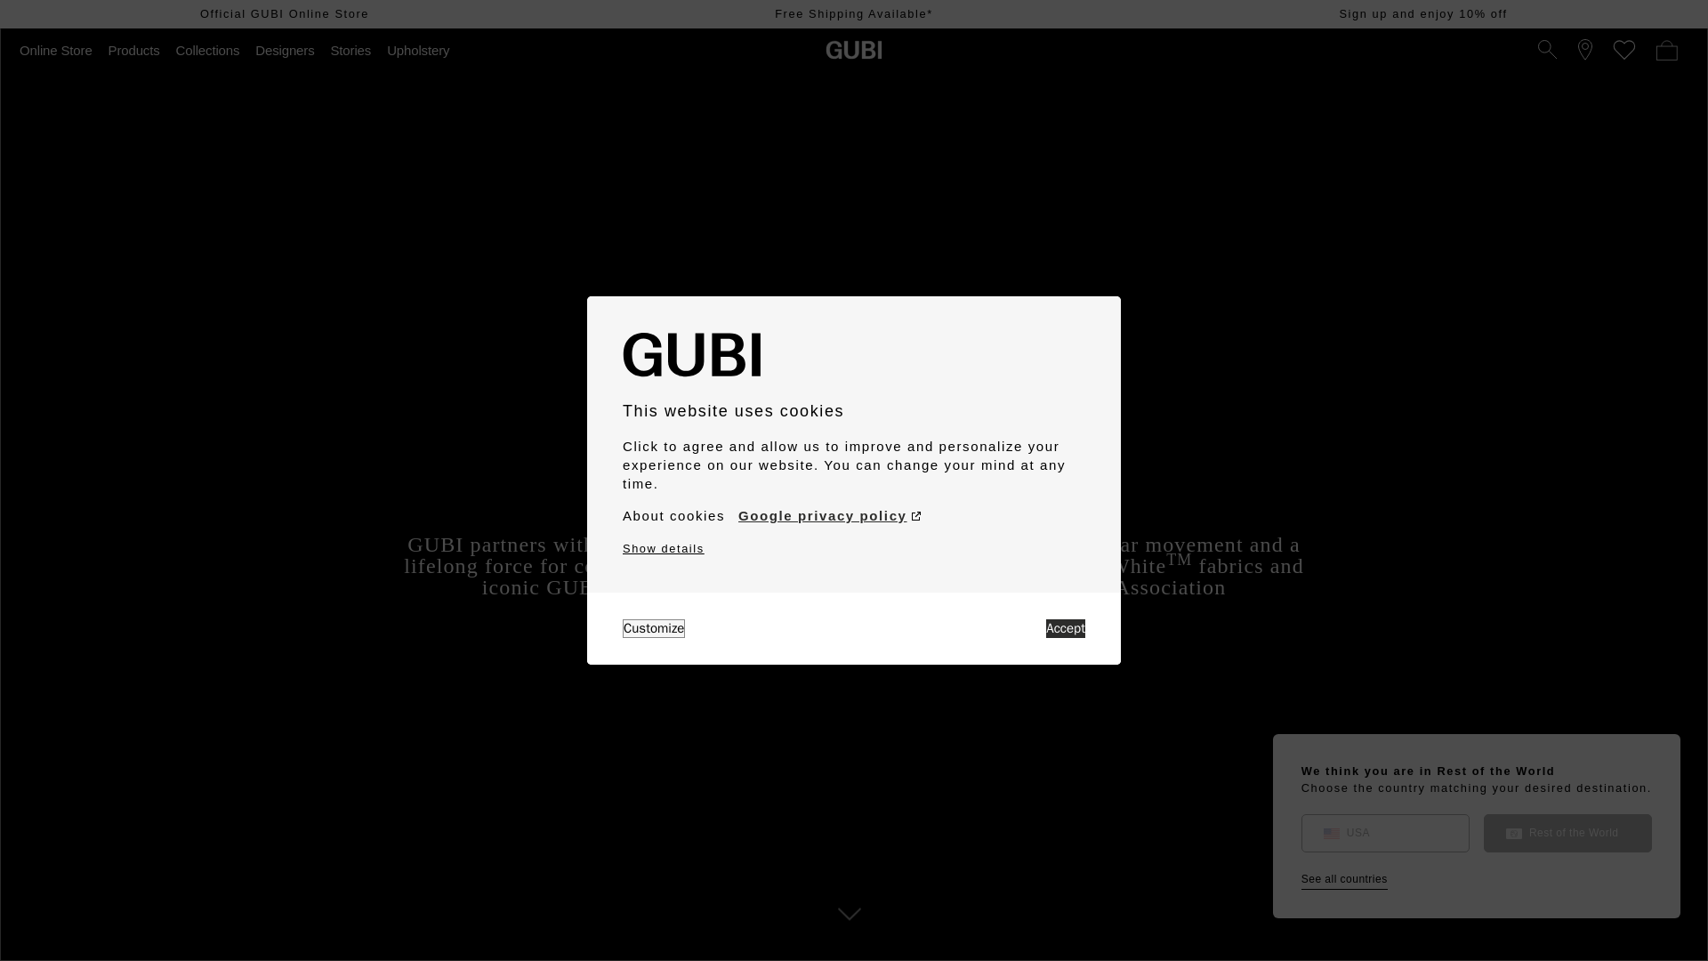 The width and height of the screenshot is (1708, 961). I want to click on Show details, so click(664, 548).